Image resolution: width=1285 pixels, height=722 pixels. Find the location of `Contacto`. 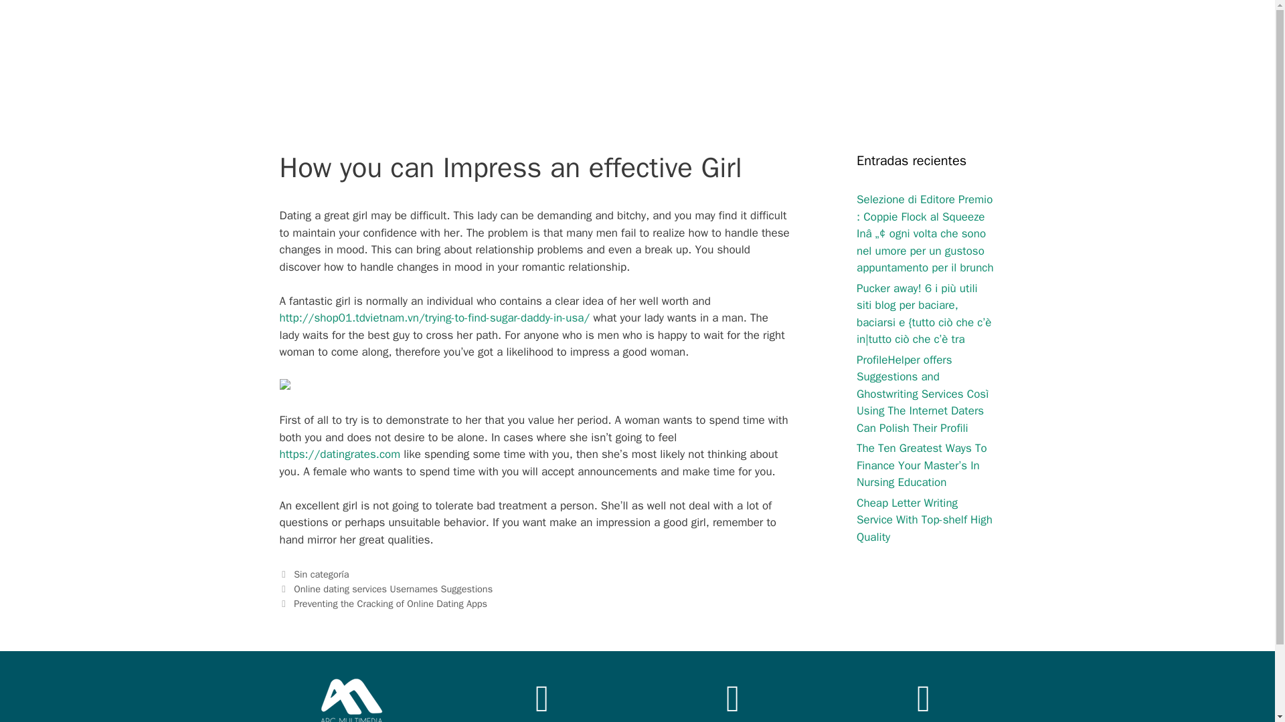

Contacto is located at coordinates (1175, 33).